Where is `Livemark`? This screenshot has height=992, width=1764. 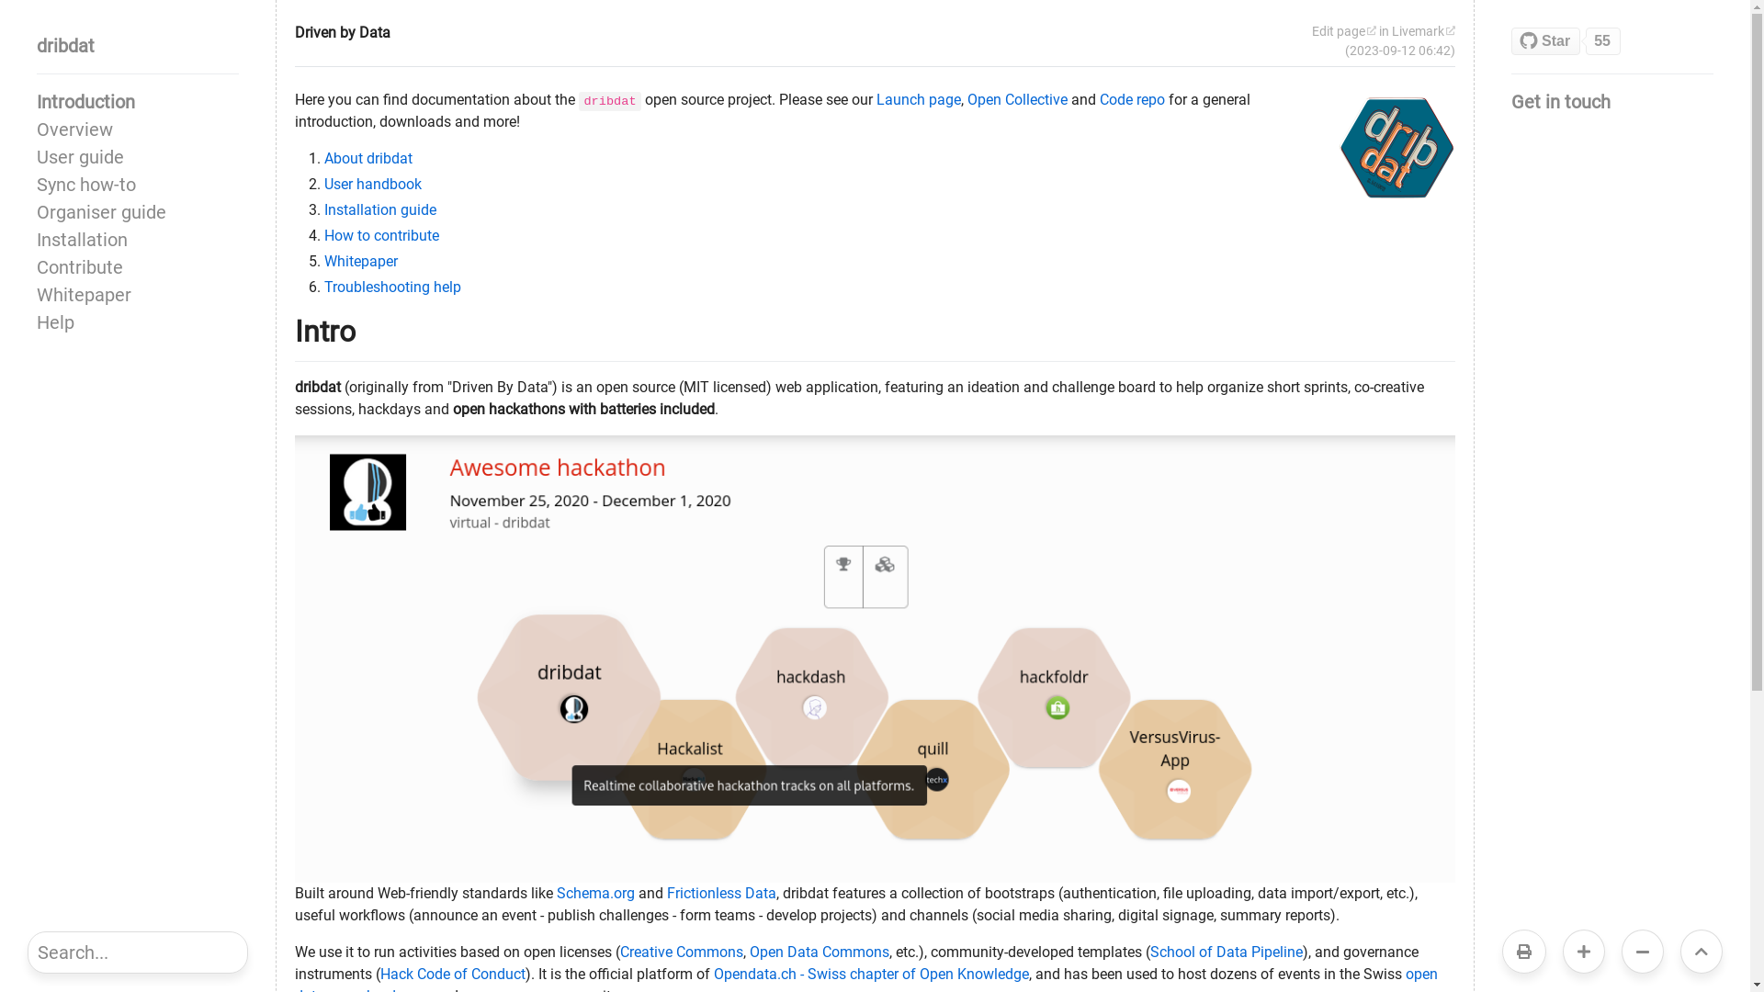
Livemark is located at coordinates (1424, 31).